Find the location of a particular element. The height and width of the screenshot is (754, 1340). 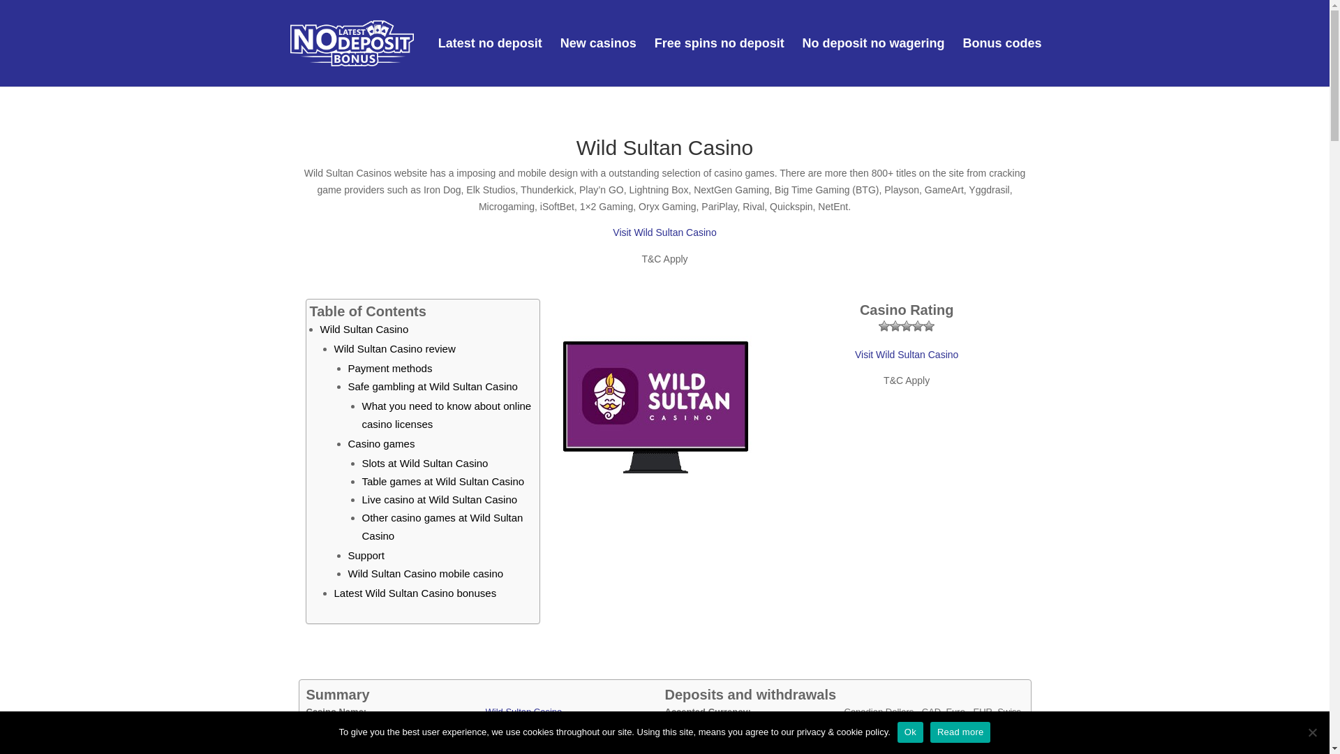

Latest Wild Sultan Casino bonuses is located at coordinates (415, 593).